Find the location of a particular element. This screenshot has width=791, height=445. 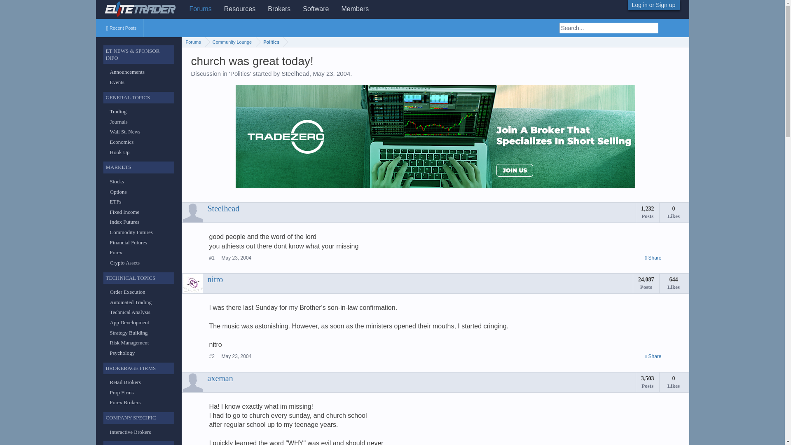

Crypto Assets is located at coordinates (124, 262).